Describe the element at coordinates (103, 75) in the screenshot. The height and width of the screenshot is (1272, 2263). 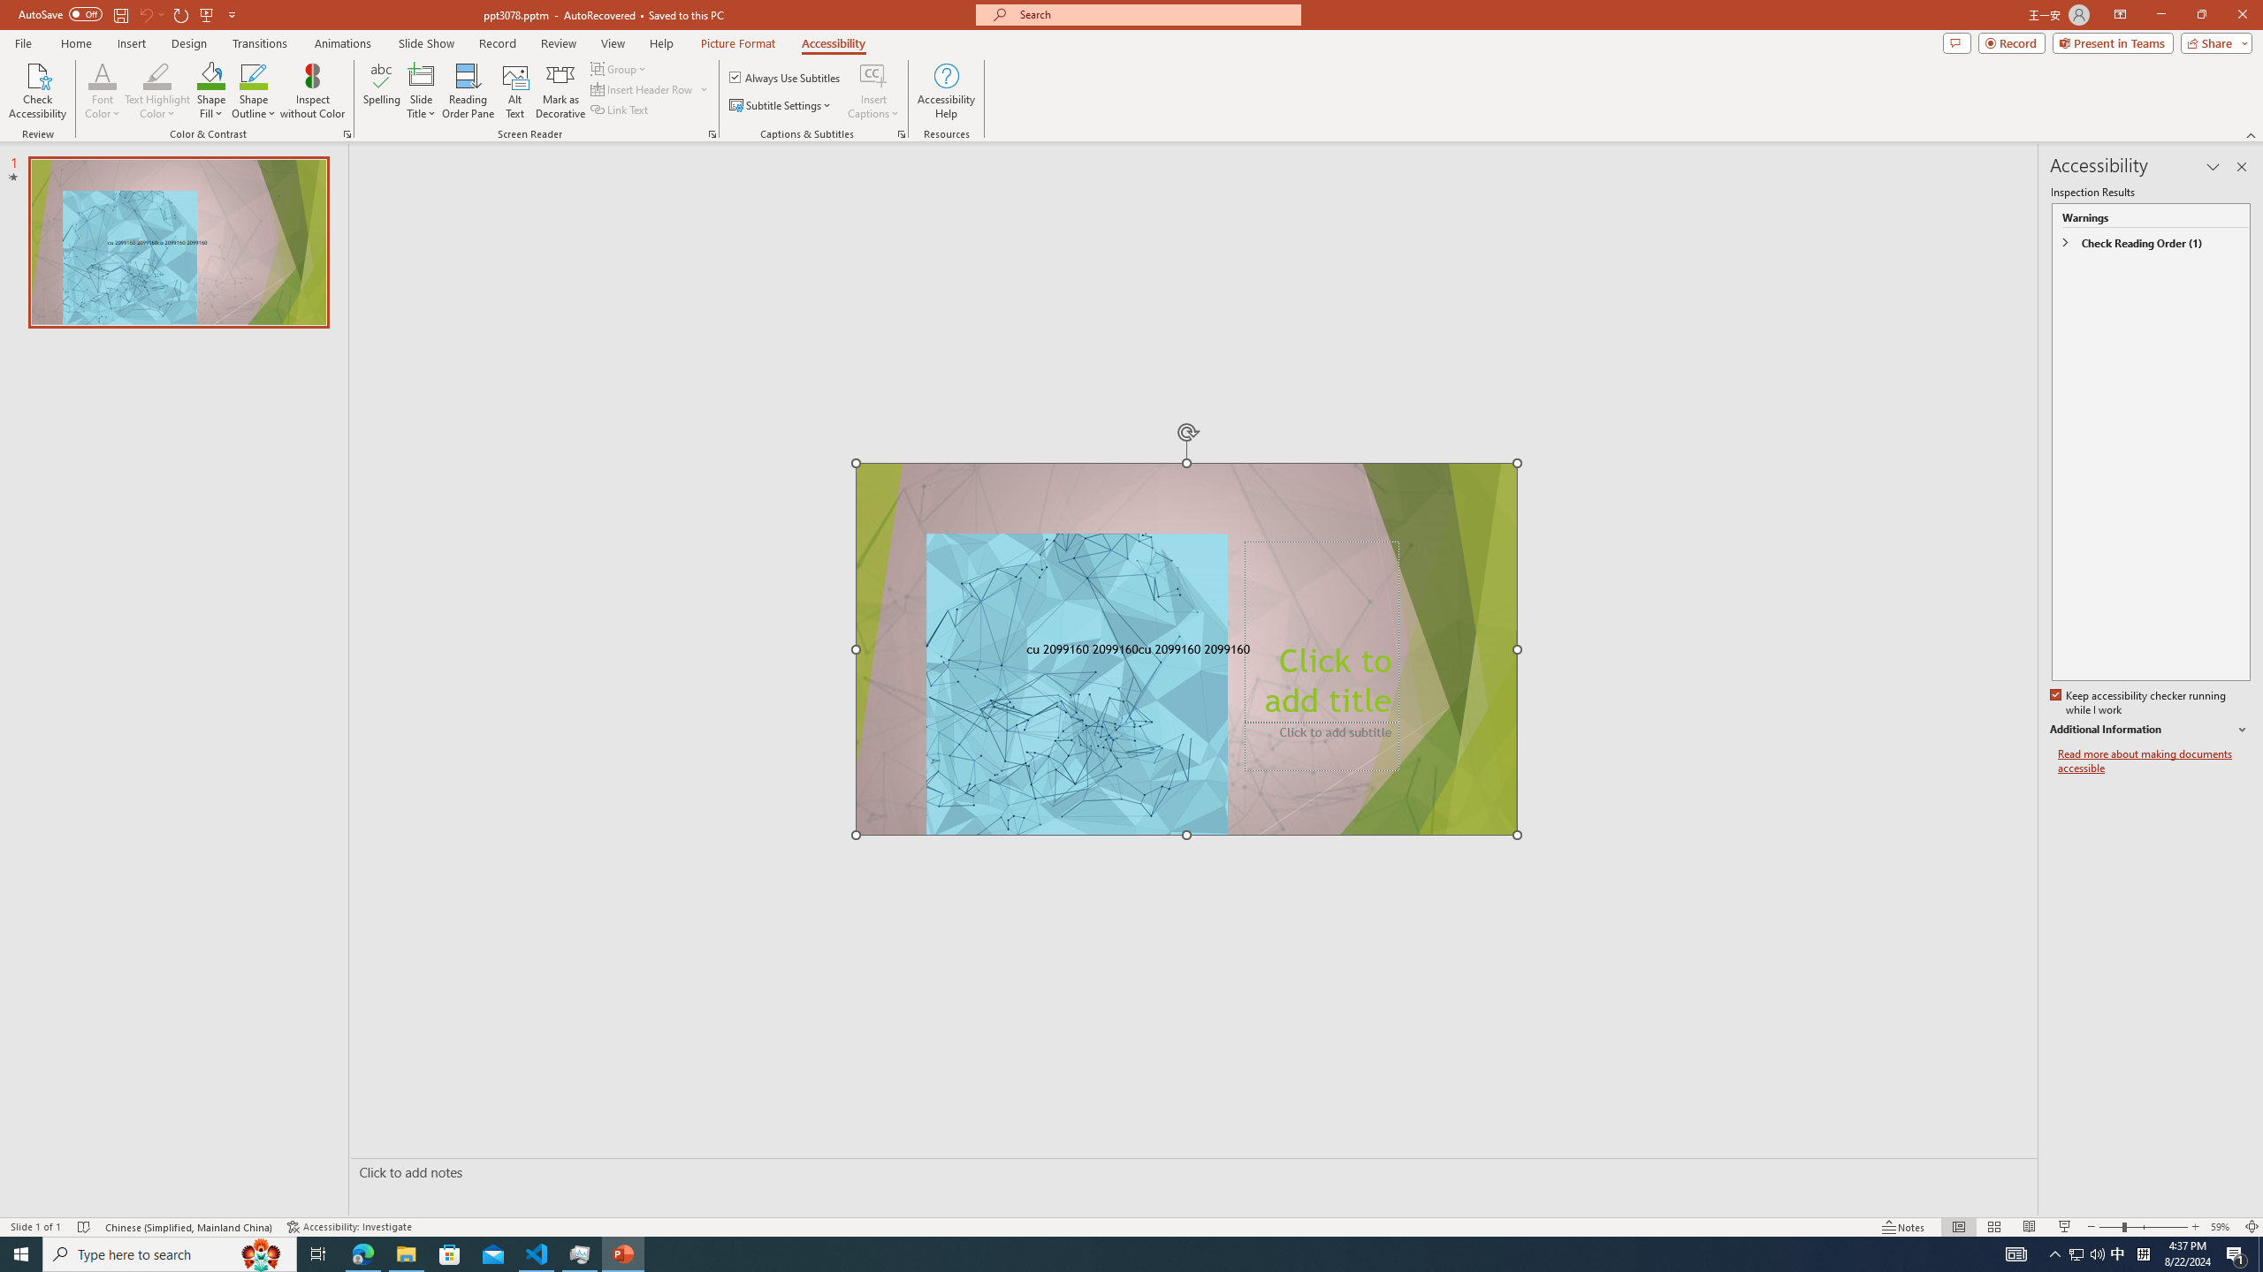
I see `Font Color` at that location.